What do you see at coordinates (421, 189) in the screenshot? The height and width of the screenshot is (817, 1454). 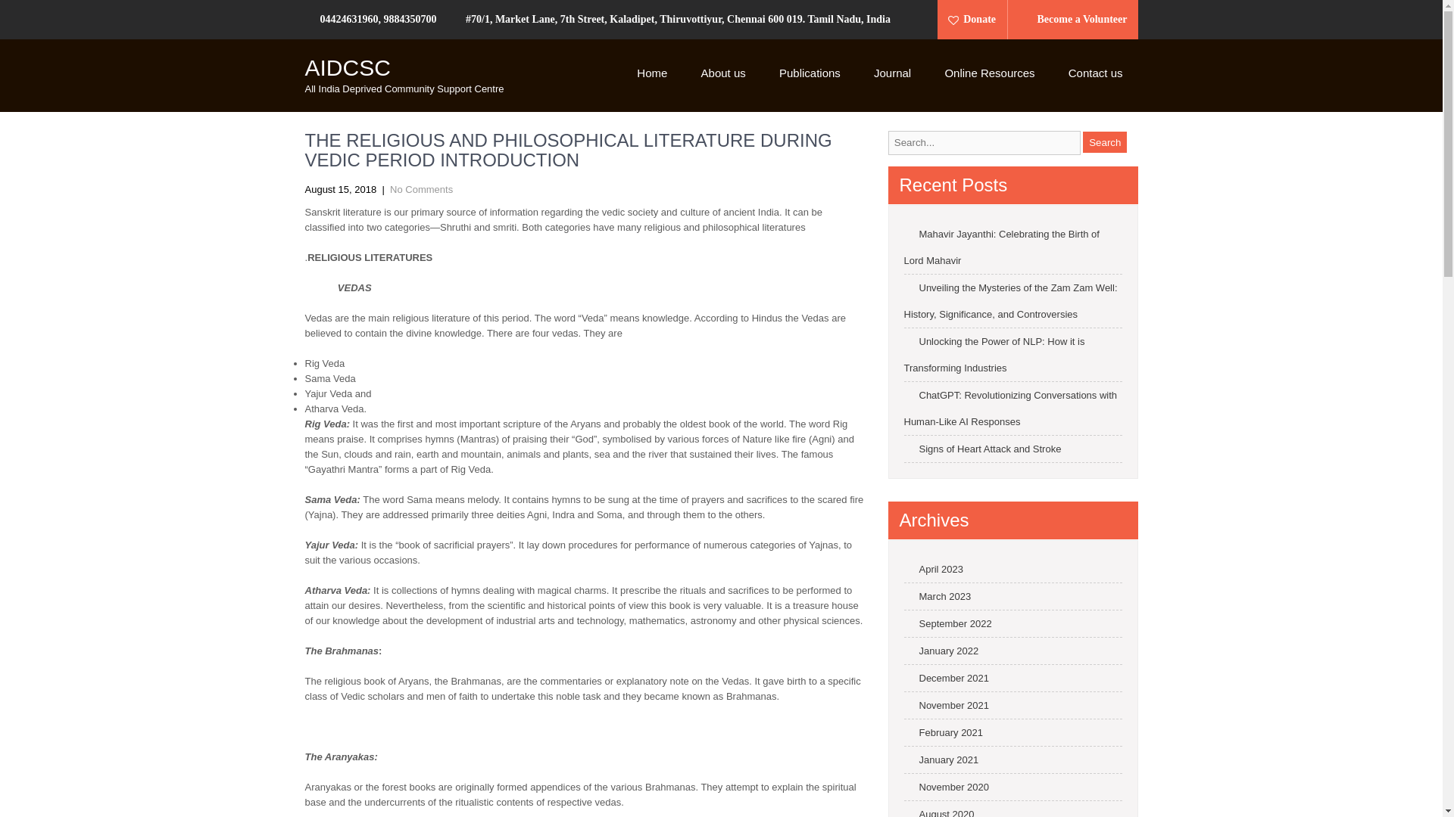 I see `No Comments` at bounding box center [421, 189].